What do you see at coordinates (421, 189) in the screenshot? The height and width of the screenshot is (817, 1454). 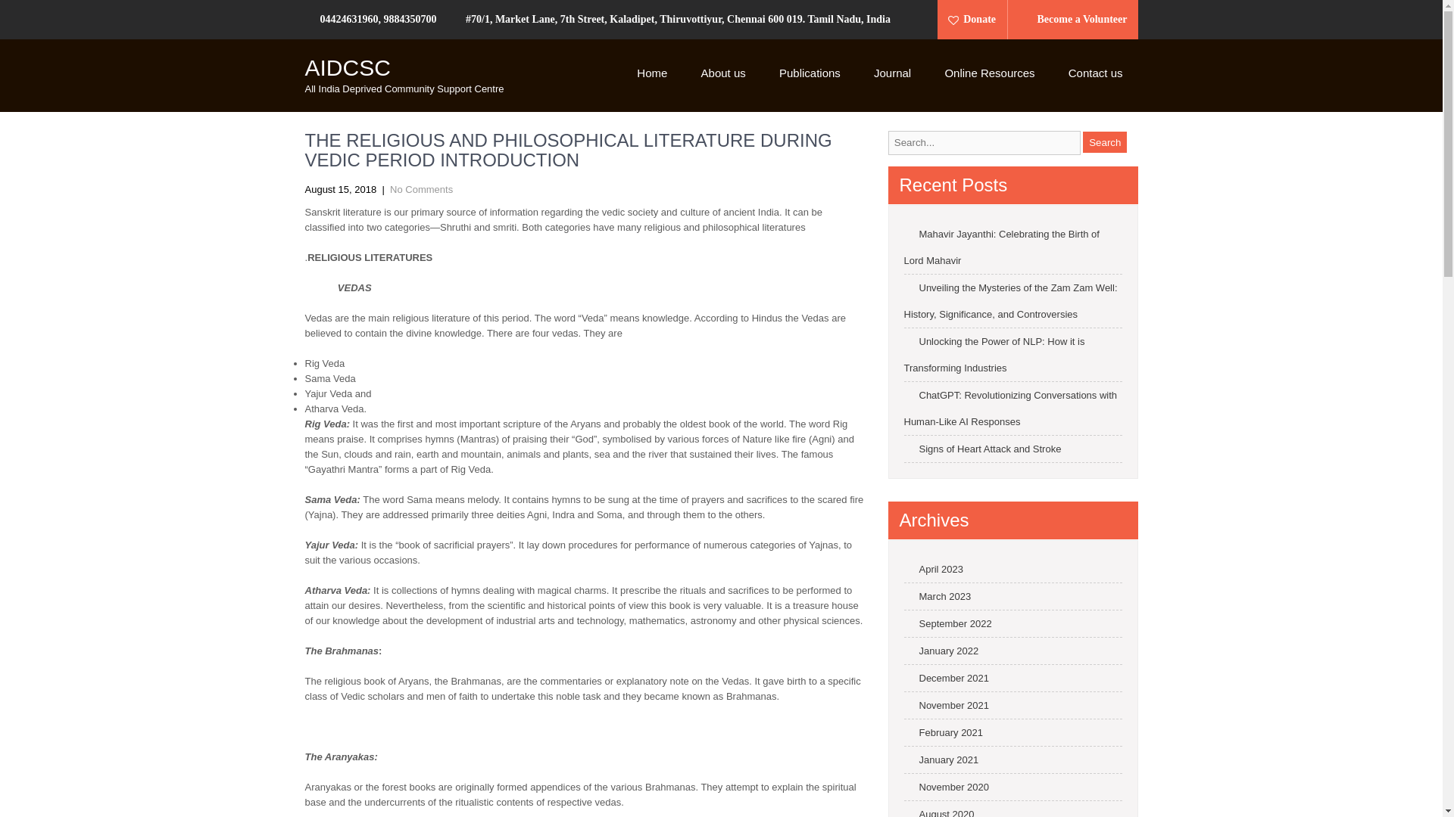 I see `No Comments` at bounding box center [421, 189].